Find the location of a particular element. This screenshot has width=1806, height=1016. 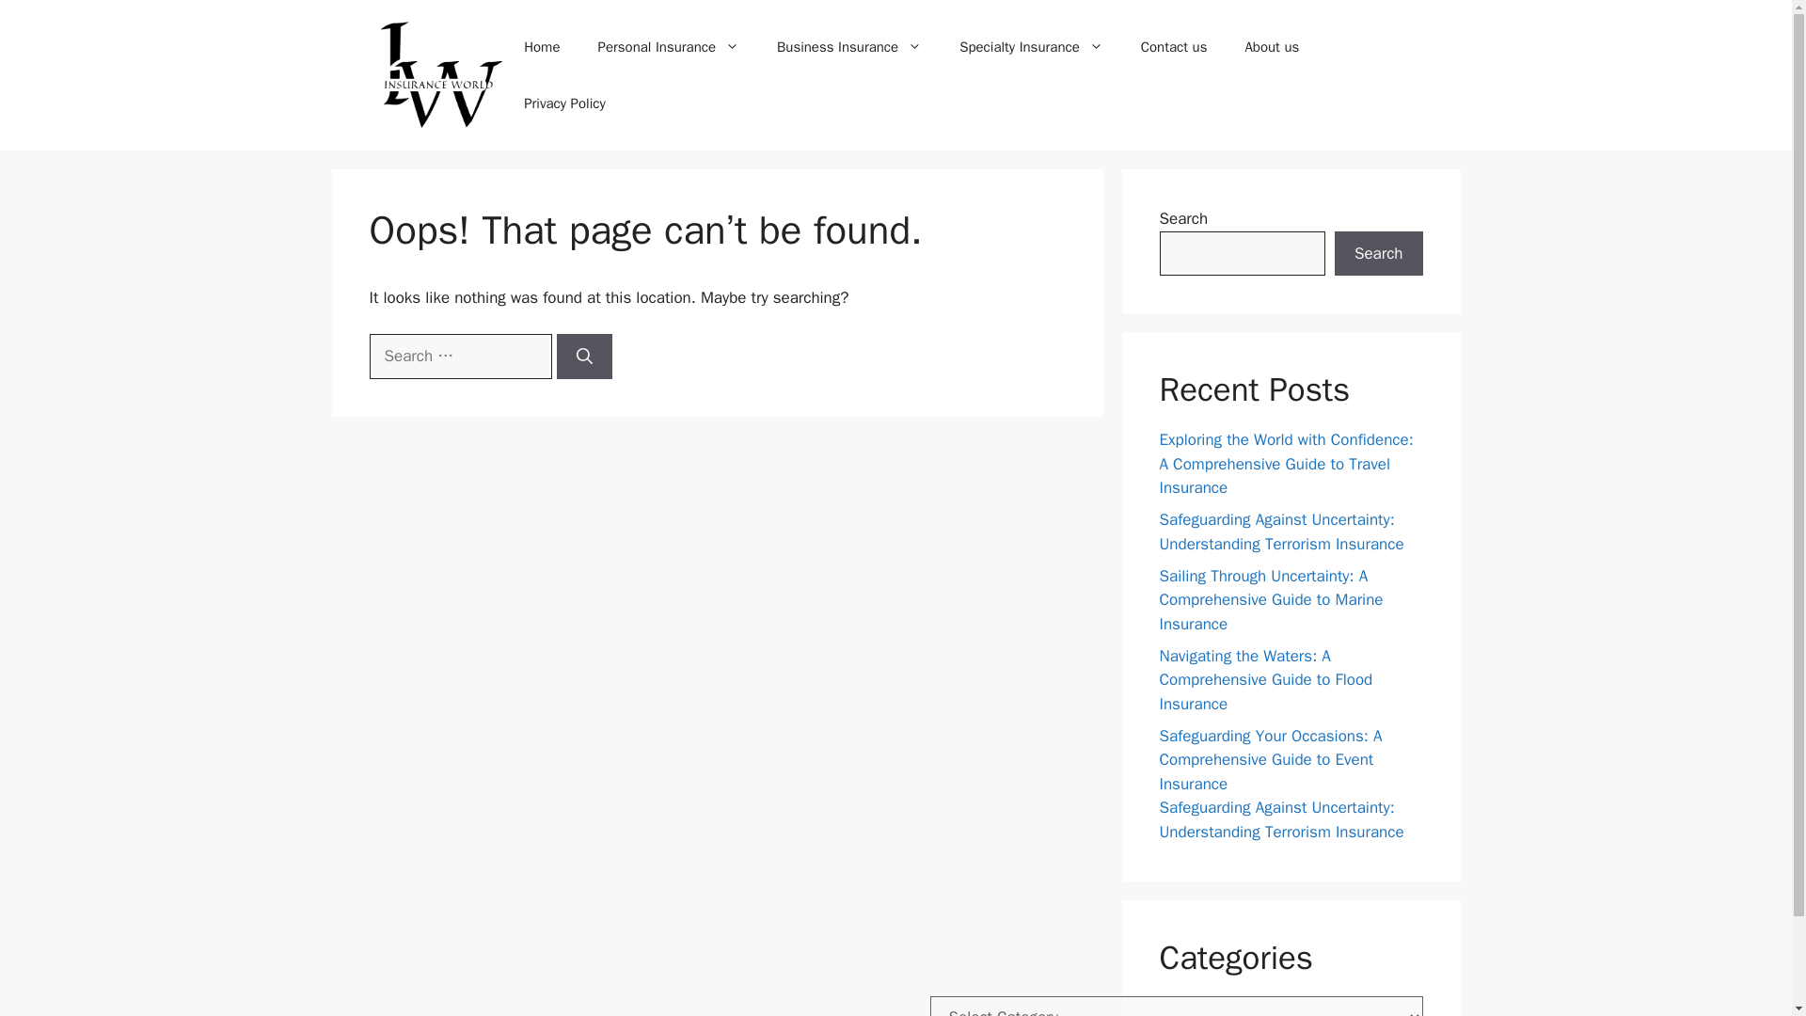

Search for: is located at coordinates (459, 356).